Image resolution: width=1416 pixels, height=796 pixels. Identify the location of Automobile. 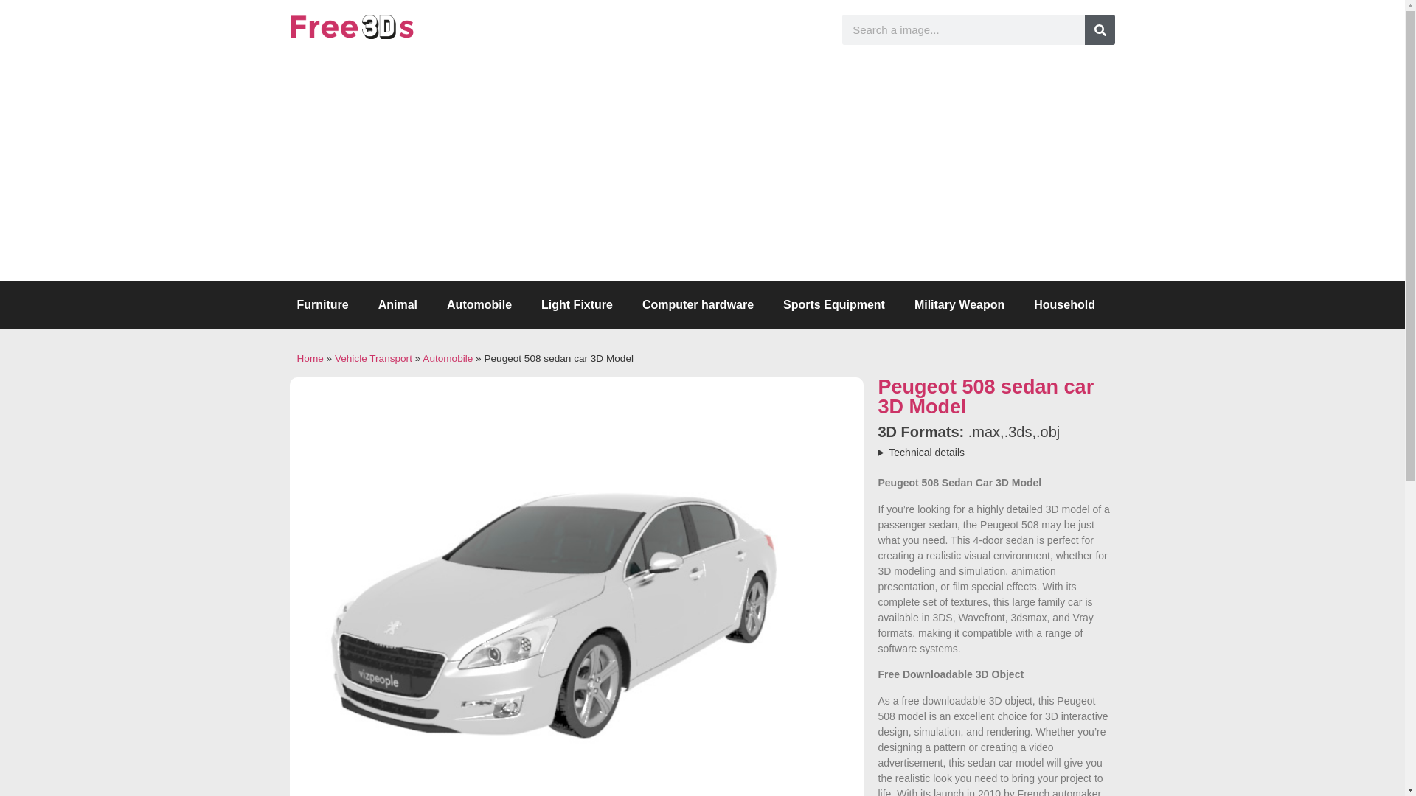
(447, 358).